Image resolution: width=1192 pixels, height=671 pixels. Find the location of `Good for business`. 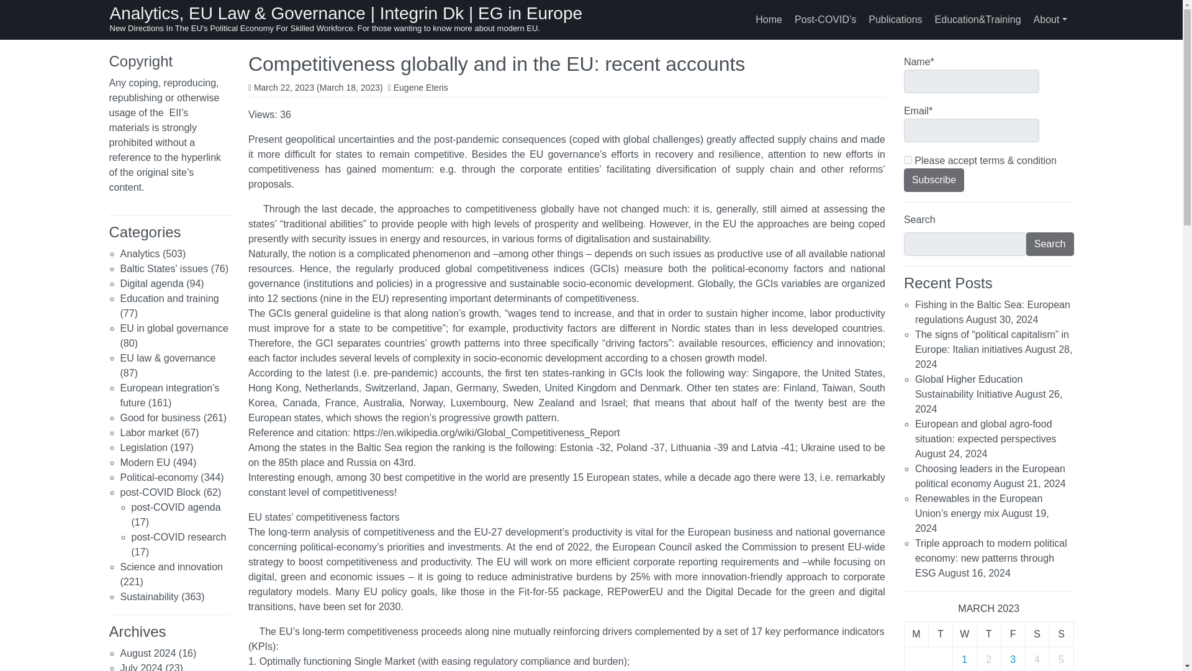

Good for business is located at coordinates (160, 418).